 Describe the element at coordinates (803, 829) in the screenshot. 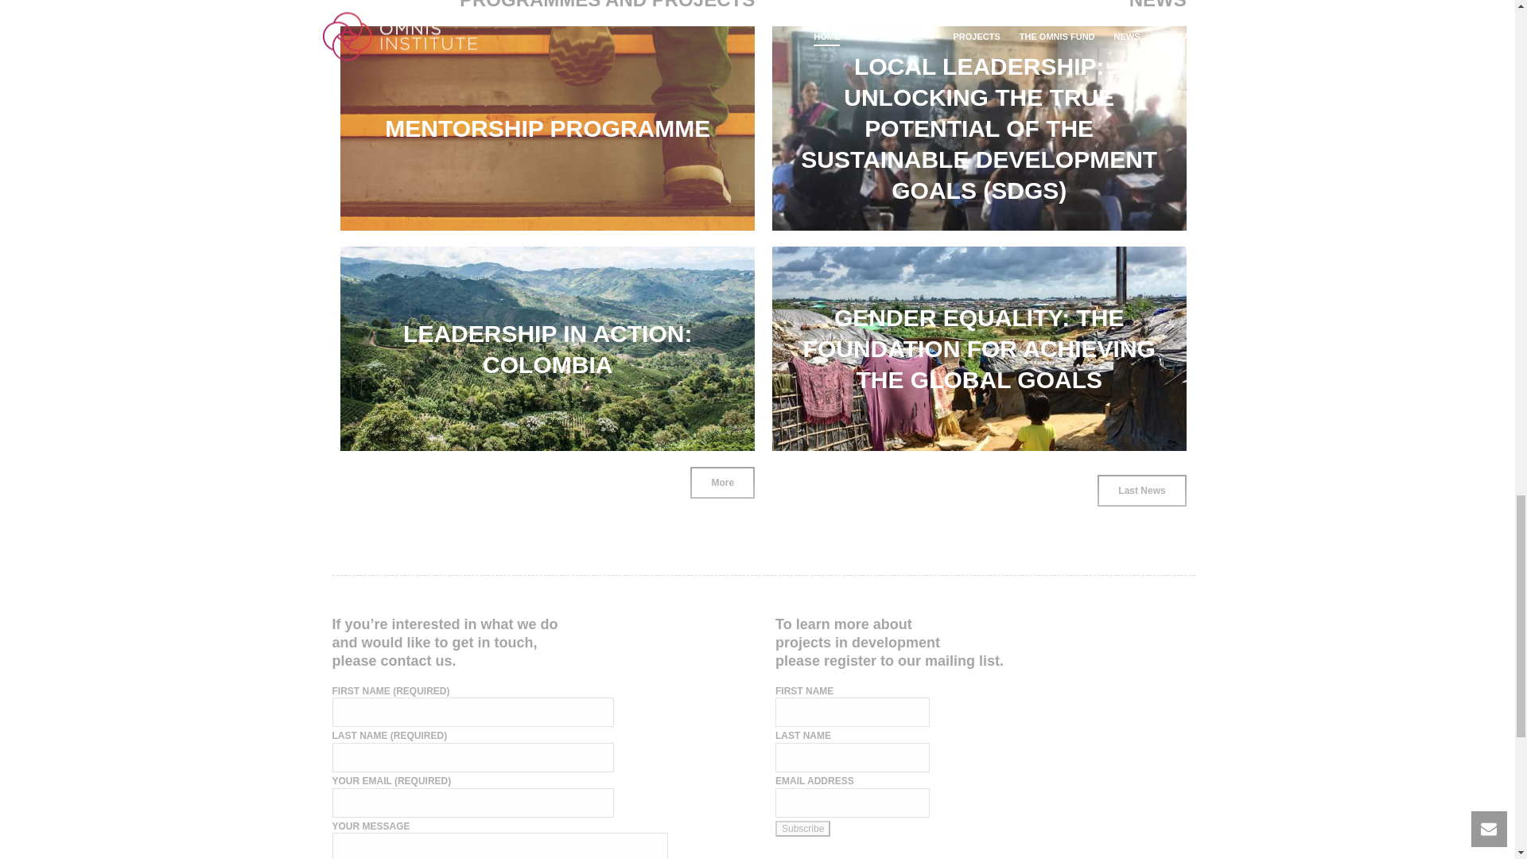

I see `Subscribe` at that location.